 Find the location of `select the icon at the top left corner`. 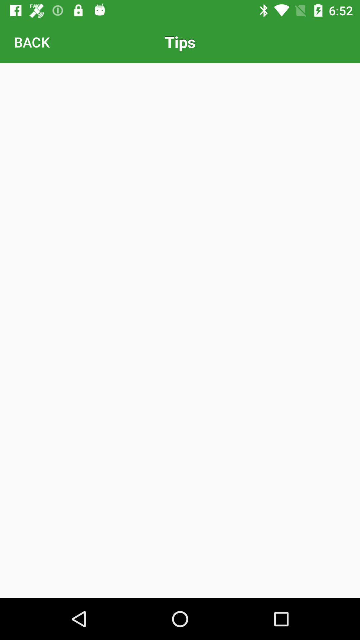

select the icon at the top left corner is located at coordinates (32, 42).